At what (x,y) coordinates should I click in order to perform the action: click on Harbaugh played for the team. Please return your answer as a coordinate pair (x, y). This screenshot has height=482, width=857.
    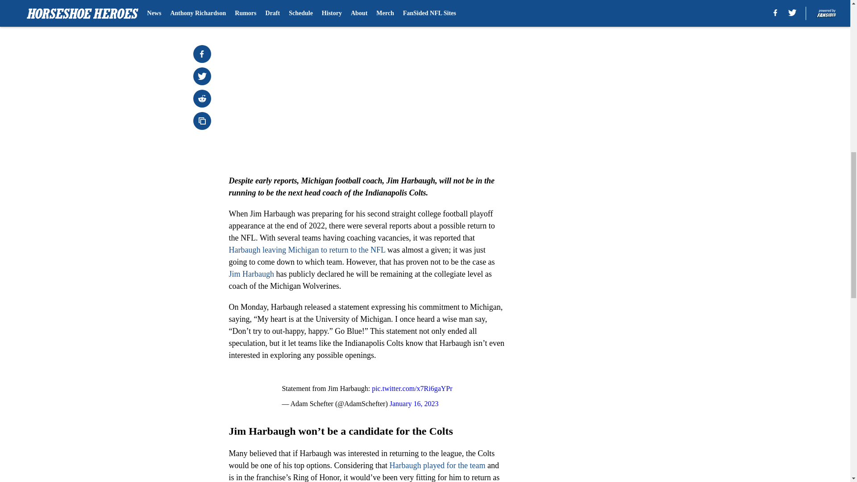
    Looking at the image, I should click on (437, 465).